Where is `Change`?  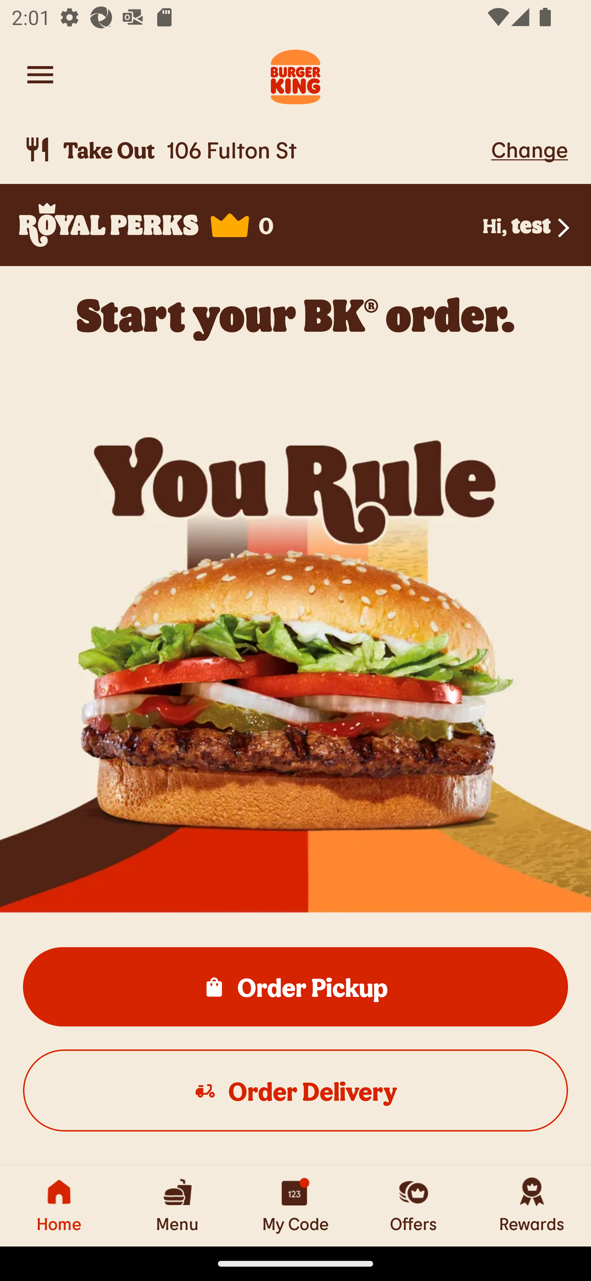
Change is located at coordinates (529, 149).